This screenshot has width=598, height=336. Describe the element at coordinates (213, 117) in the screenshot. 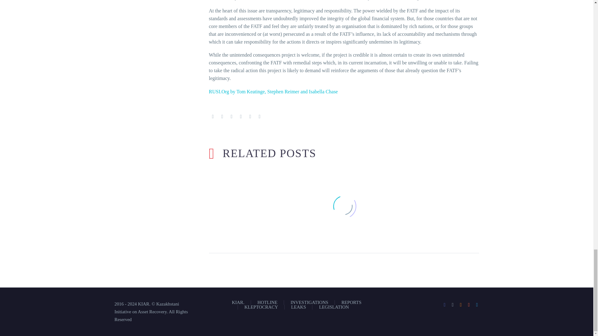

I see `Facebook` at that location.